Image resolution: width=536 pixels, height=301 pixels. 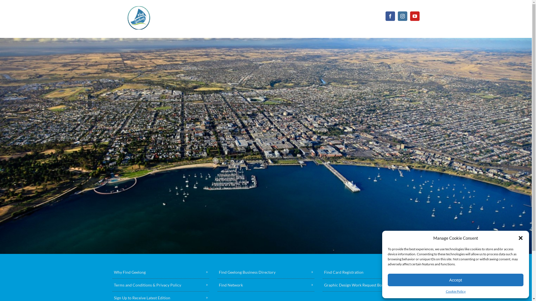 What do you see at coordinates (266, 285) in the screenshot?
I see `Find Network` at bounding box center [266, 285].